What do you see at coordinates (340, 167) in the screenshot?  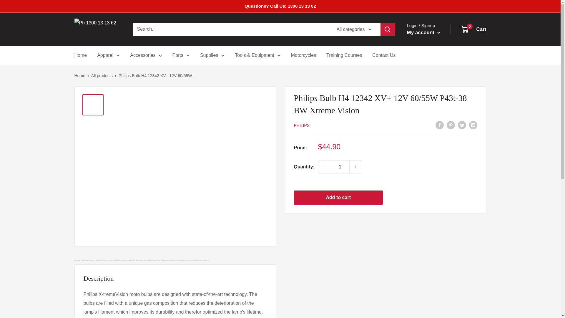 I see `1` at bounding box center [340, 167].